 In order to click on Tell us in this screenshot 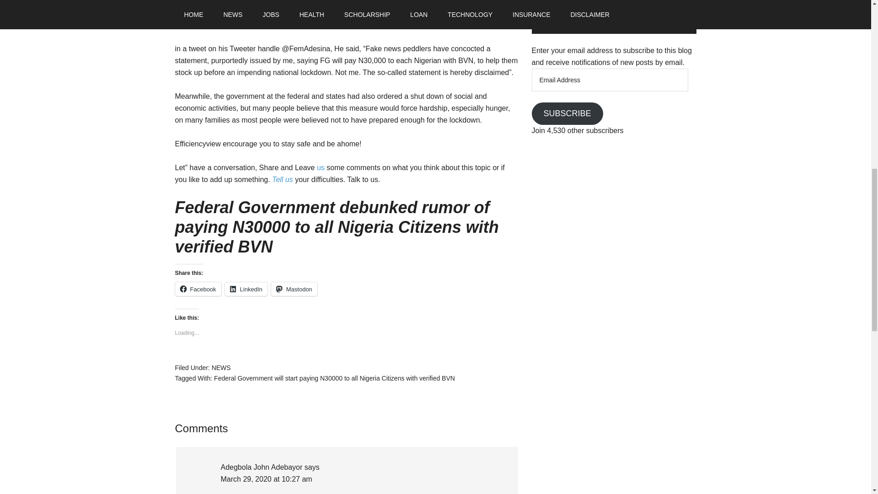, I will do `click(283, 179)`.